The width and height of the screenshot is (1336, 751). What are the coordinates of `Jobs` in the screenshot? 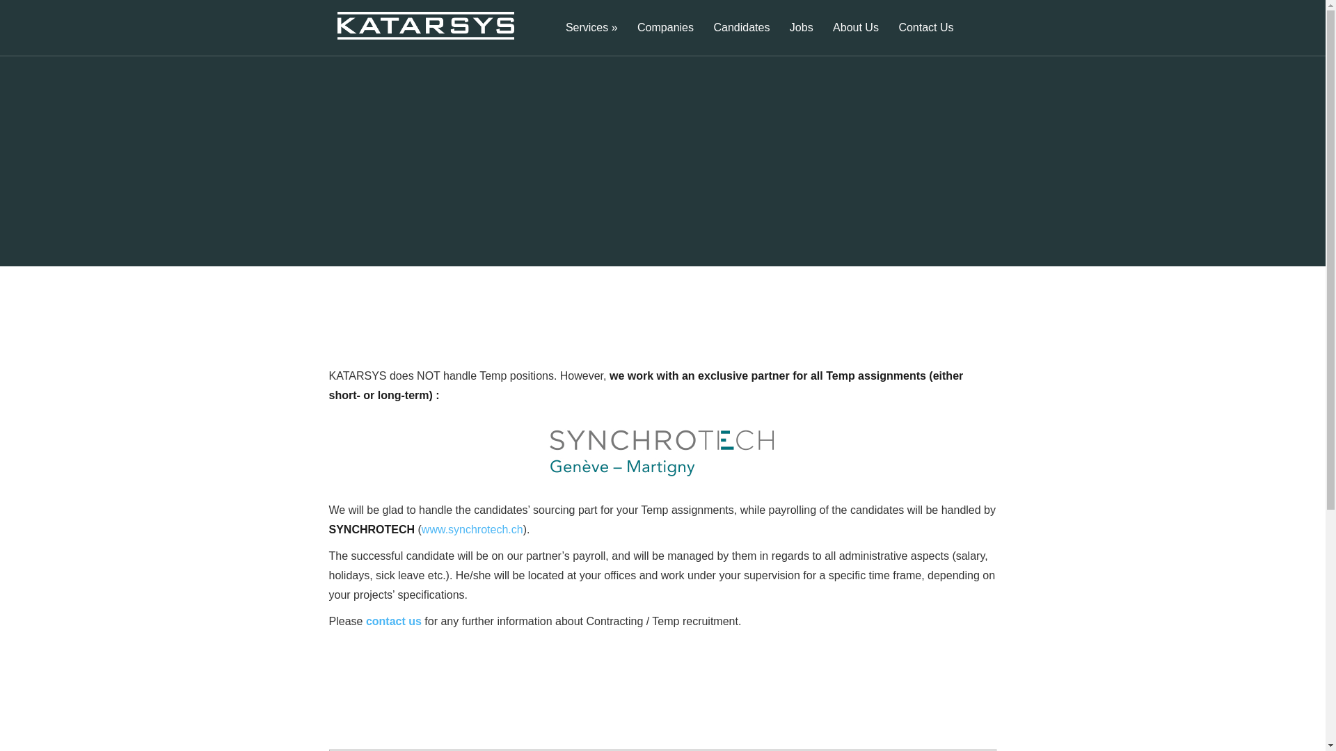 It's located at (802, 39).